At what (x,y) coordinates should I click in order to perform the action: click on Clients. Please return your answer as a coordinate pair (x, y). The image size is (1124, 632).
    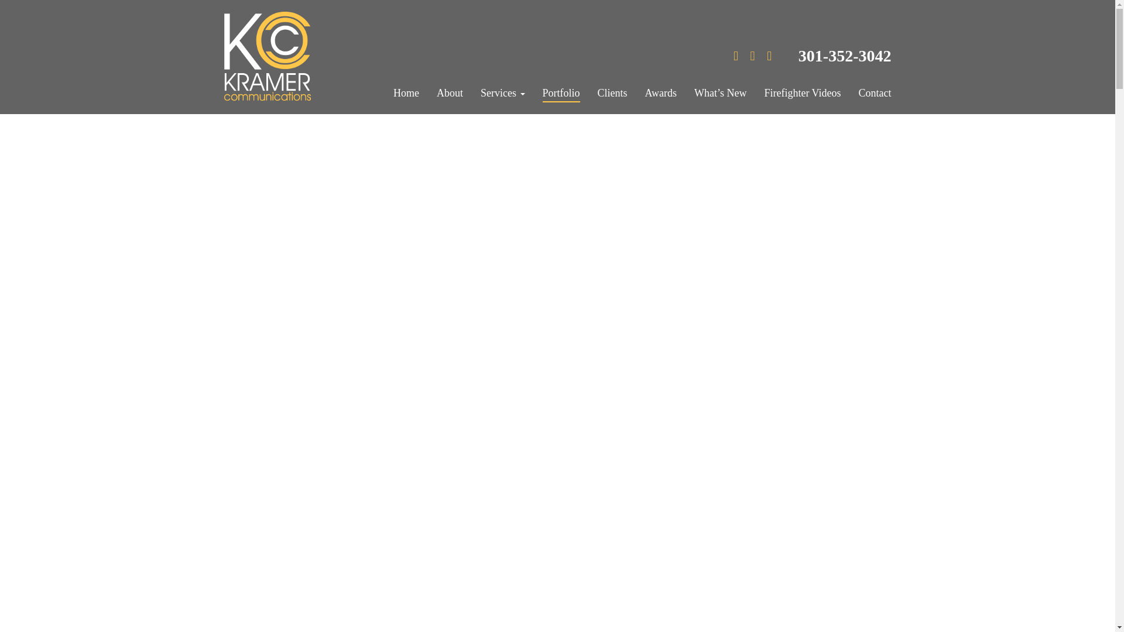
    Looking at the image, I should click on (612, 93).